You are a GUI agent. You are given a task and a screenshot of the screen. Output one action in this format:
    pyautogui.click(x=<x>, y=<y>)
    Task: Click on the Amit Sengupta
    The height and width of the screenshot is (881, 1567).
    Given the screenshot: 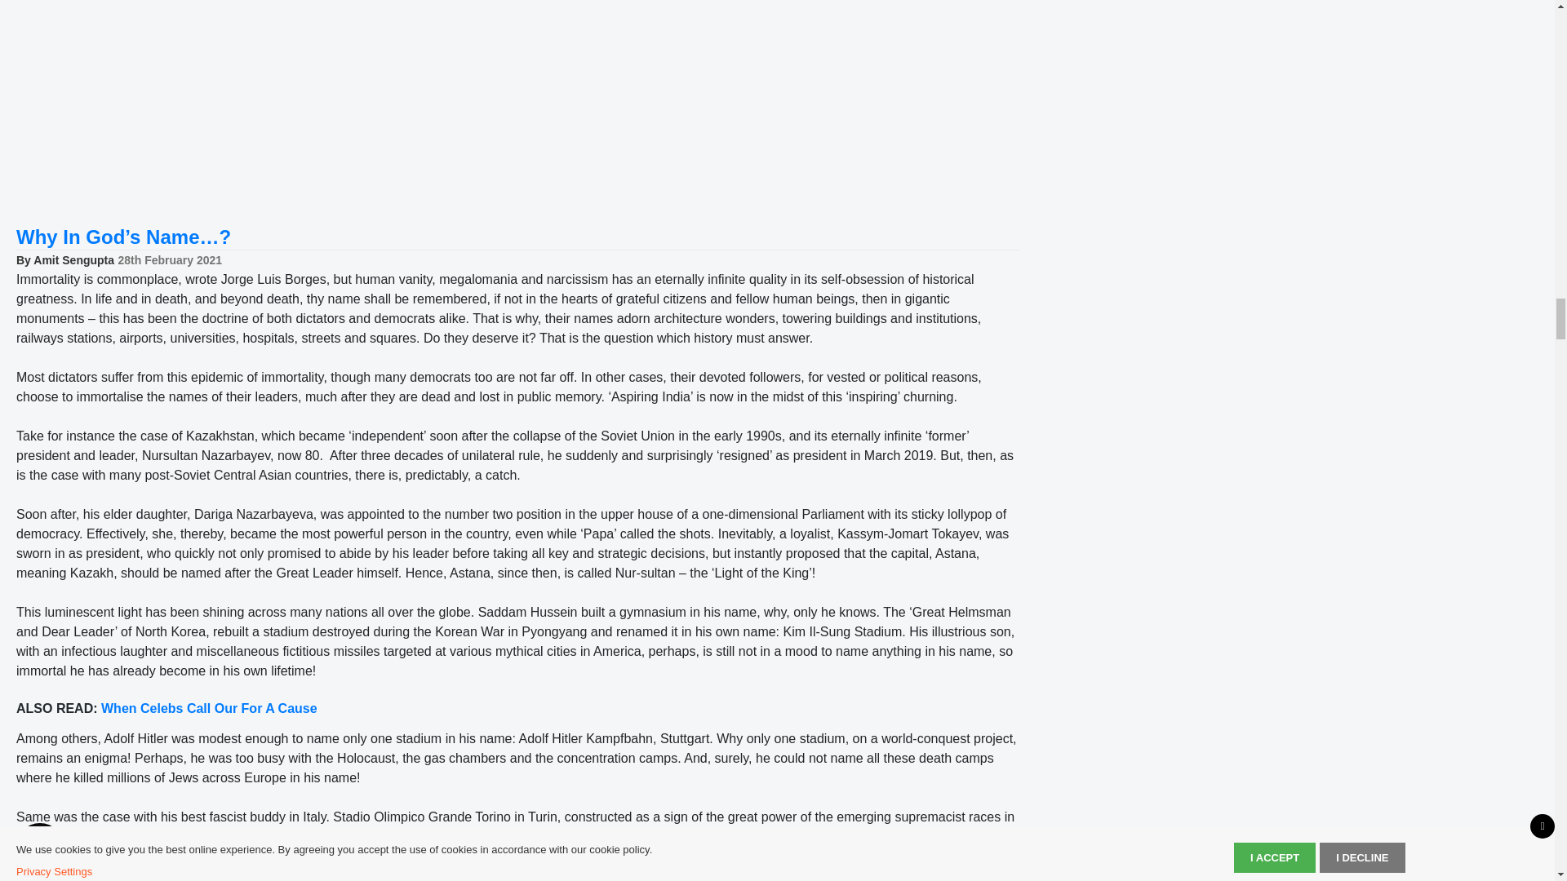 What is the action you would take?
    pyautogui.click(x=73, y=260)
    